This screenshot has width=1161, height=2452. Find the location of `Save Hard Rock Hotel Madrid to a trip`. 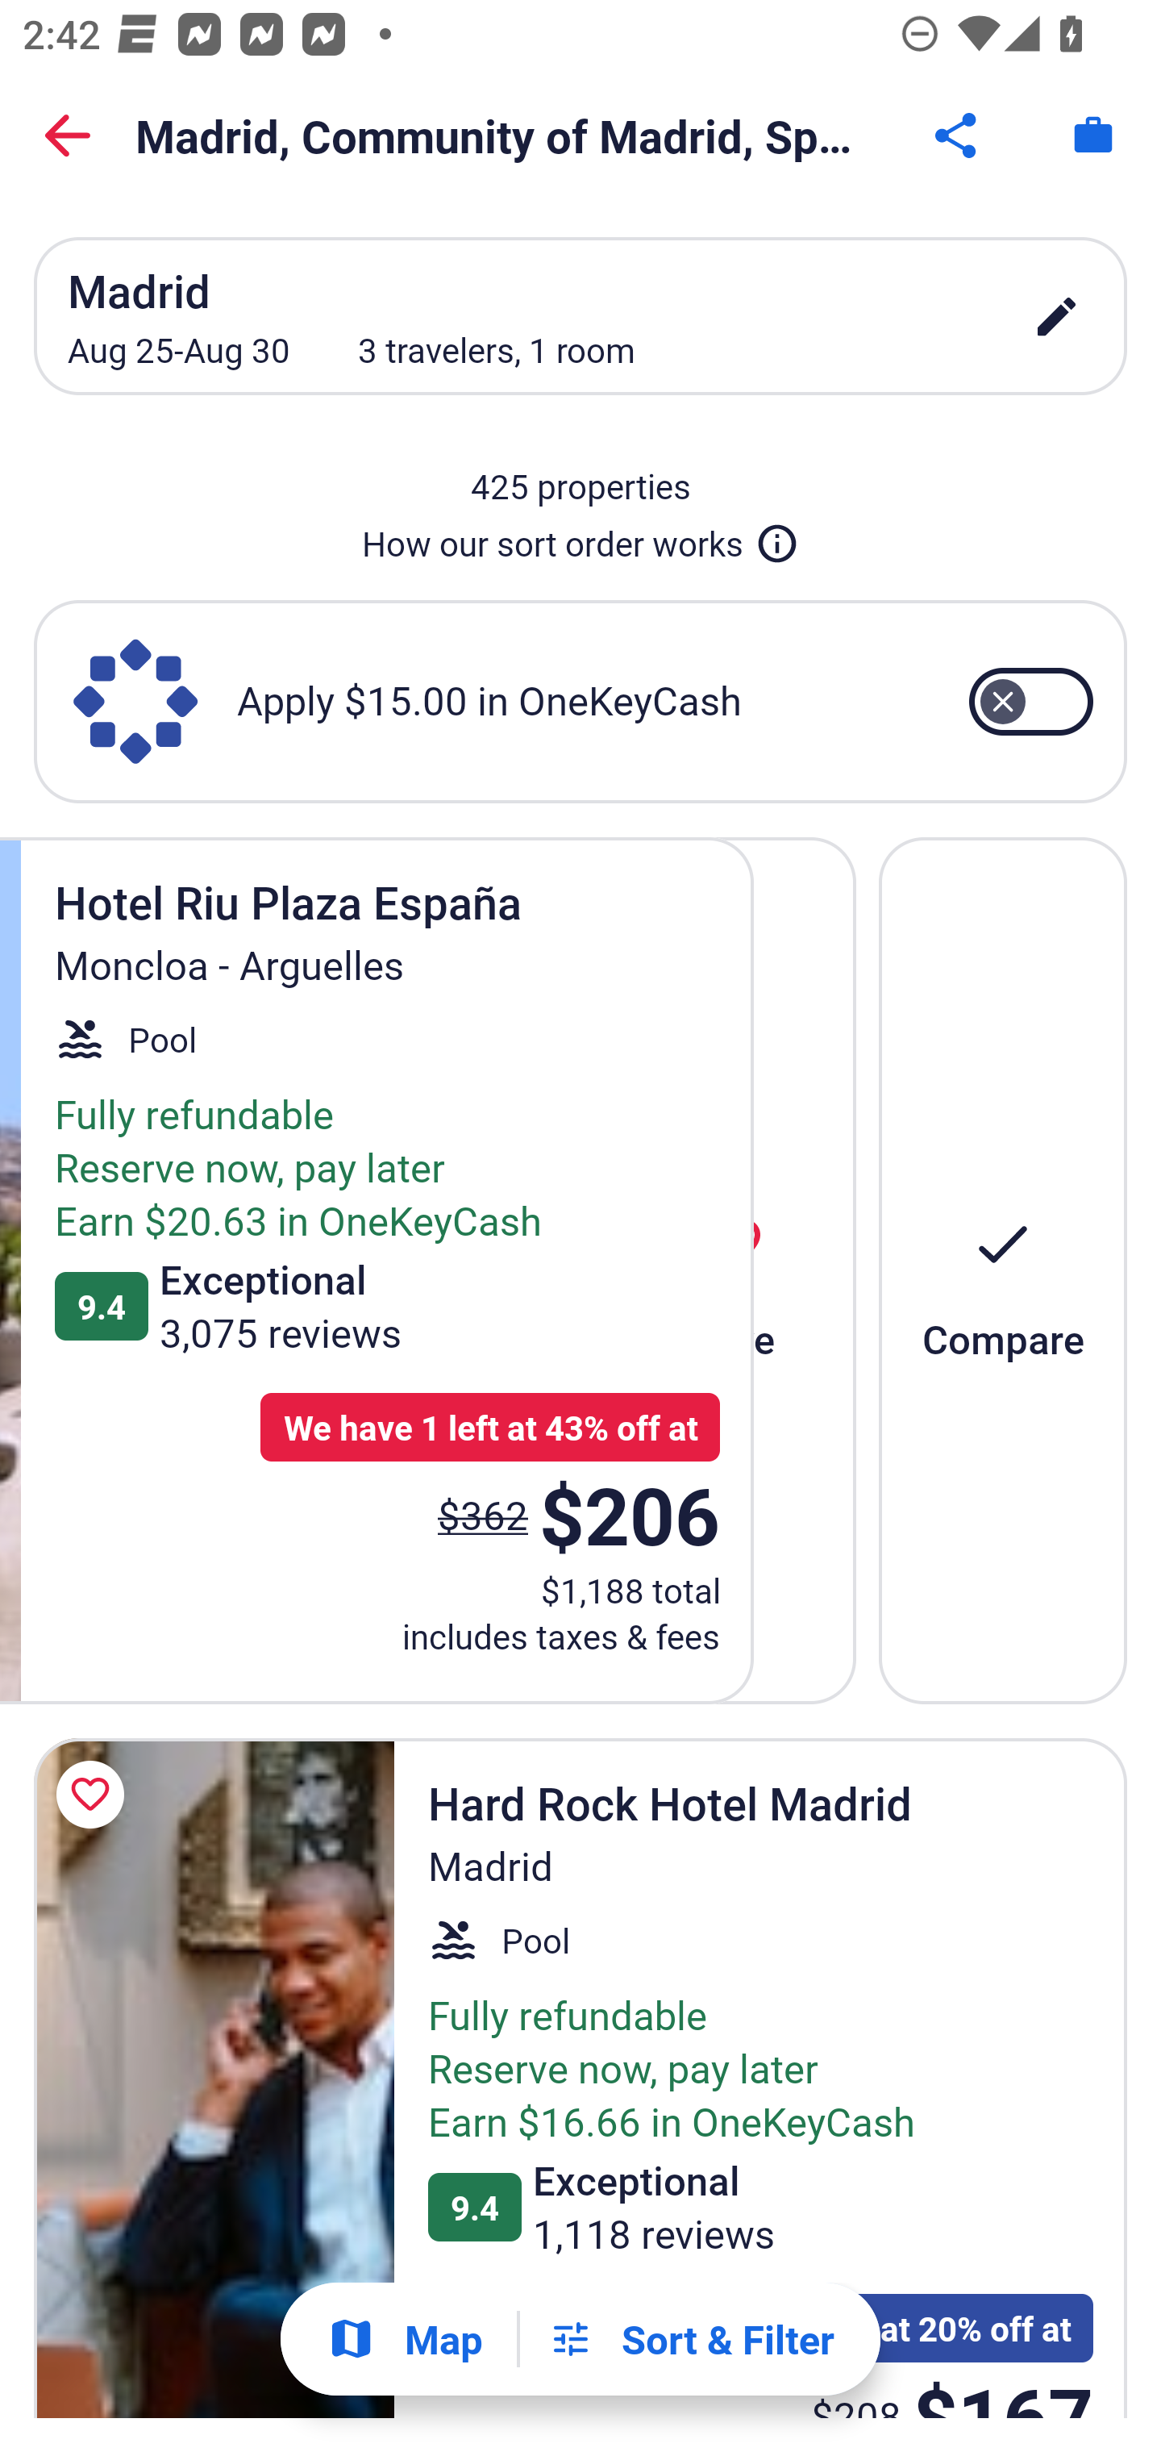

Save Hard Rock Hotel Madrid to a trip is located at coordinates (95, 1795).